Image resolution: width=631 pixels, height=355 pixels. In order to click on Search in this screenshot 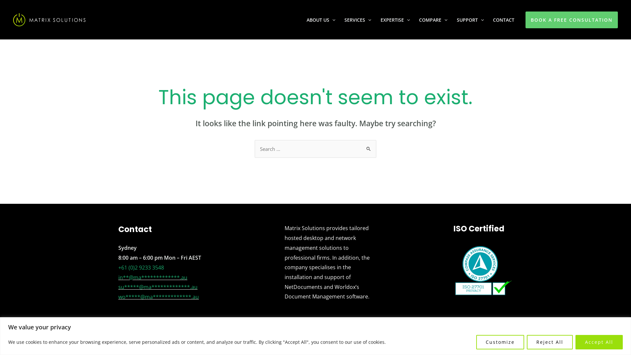, I will do `click(369, 147)`.